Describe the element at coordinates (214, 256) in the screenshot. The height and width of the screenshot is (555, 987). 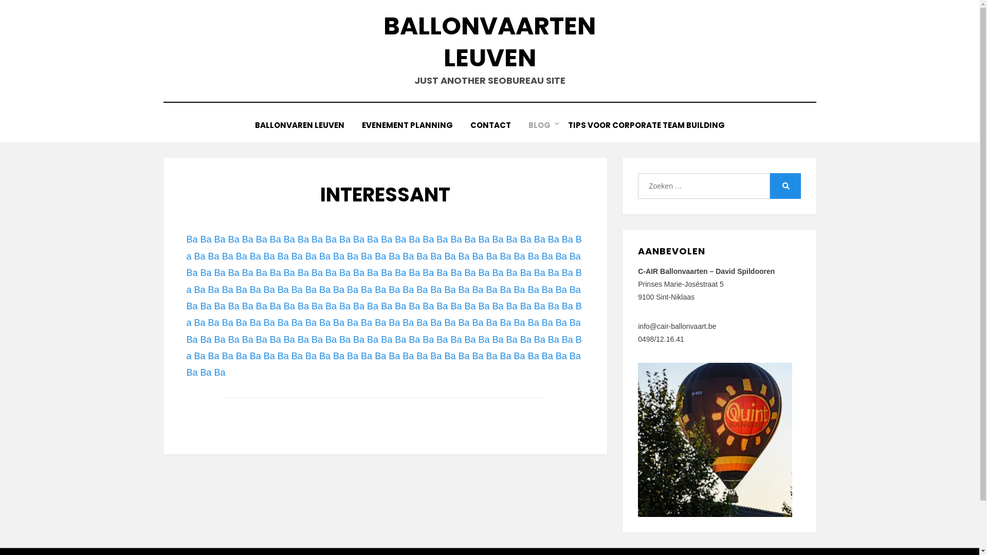
I see `Ba` at that location.